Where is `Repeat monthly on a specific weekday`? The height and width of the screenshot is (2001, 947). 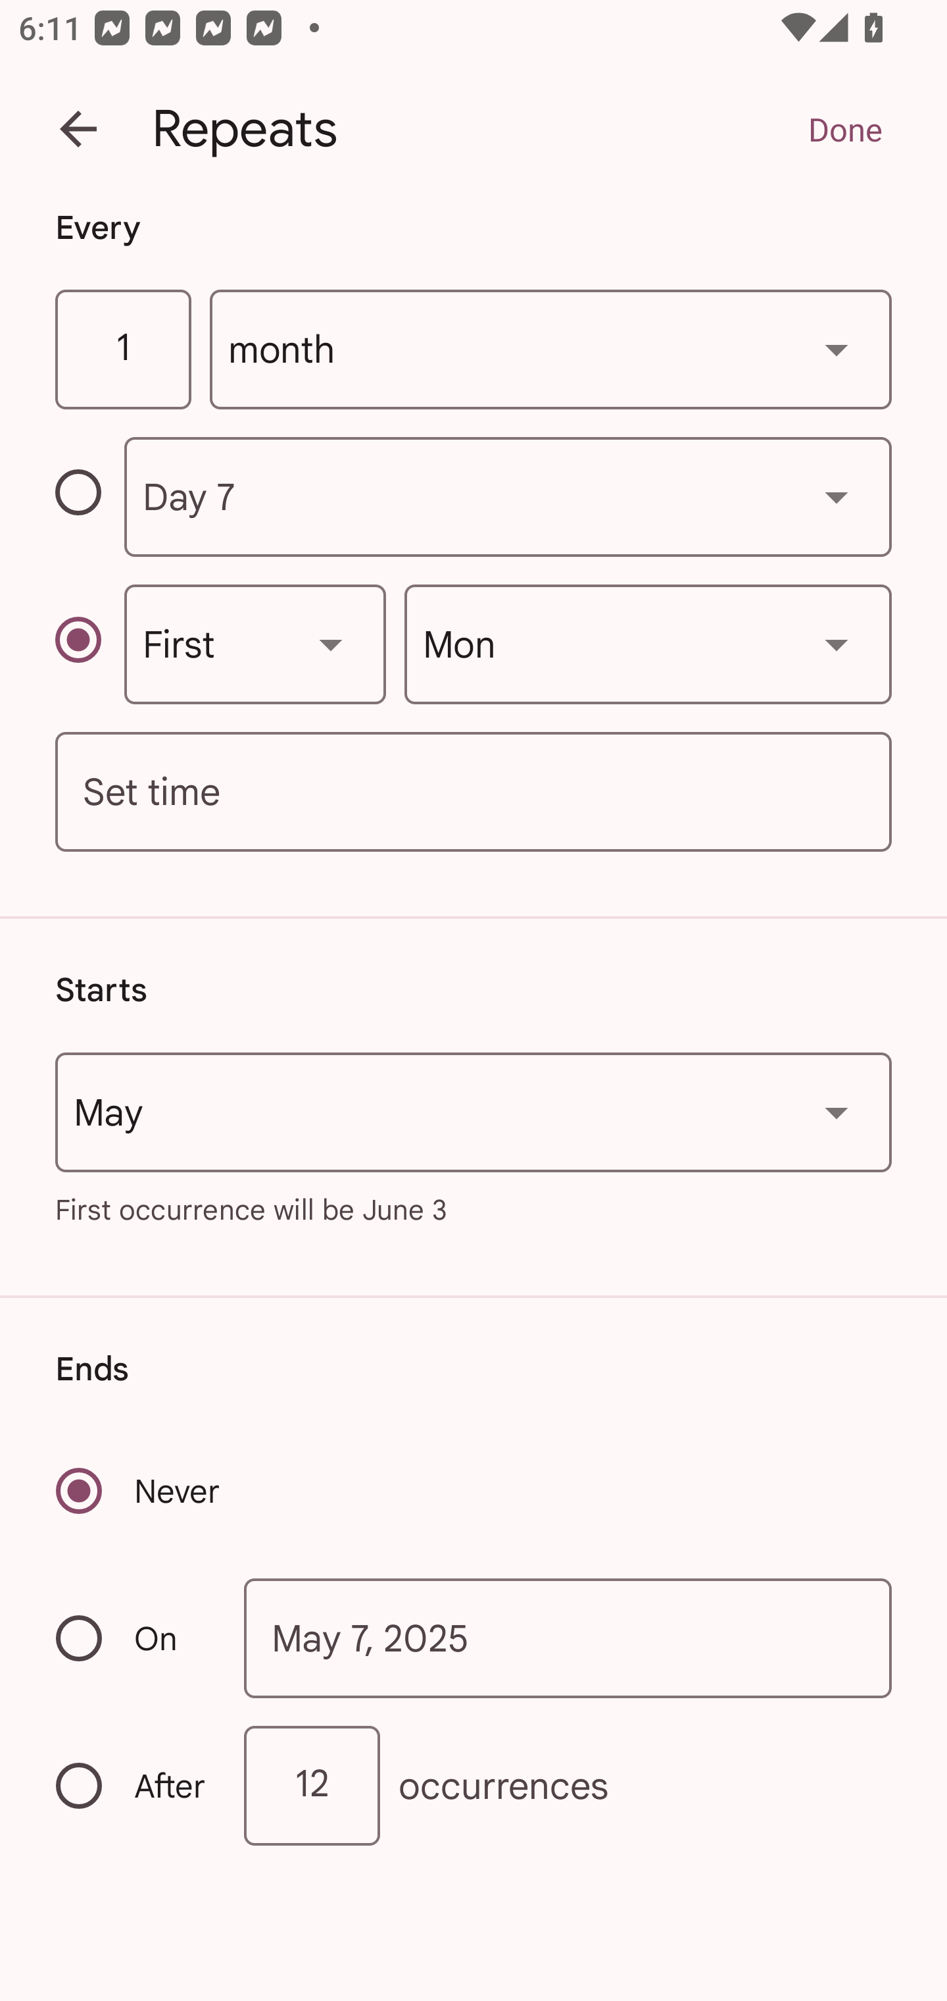
Repeat monthly on a specific weekday is located at coordinates (89, 644).